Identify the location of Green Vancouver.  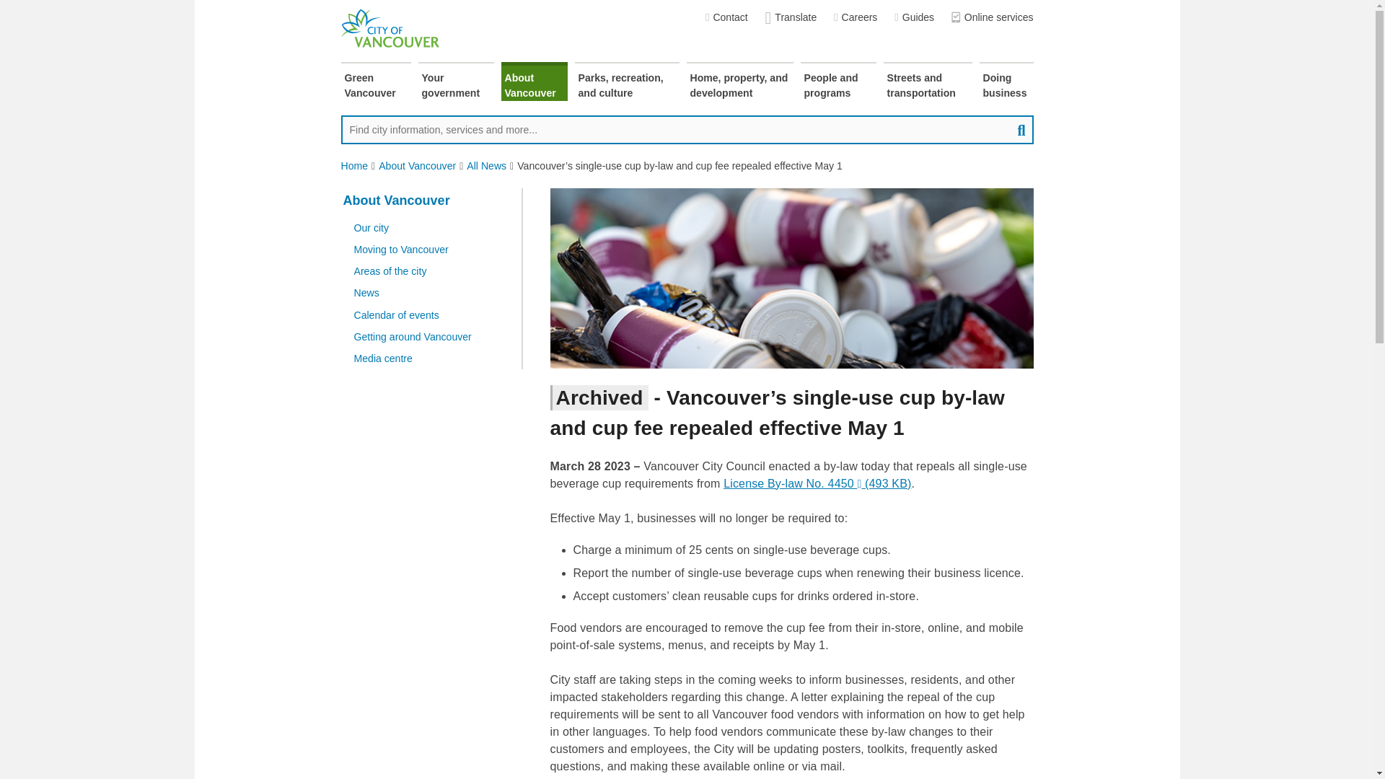
(375, 82).